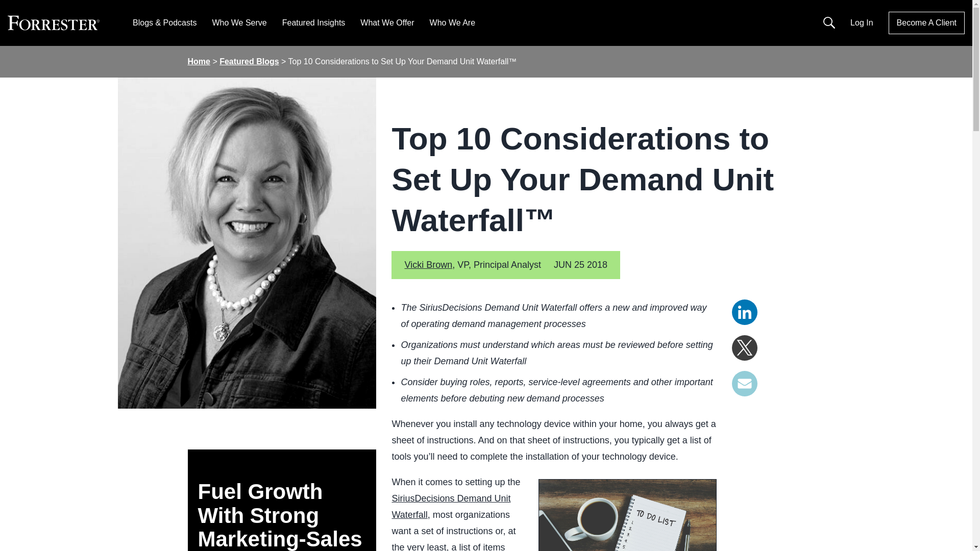 The height and width of the screenshot is (551, 980). I want to click on Who We Serve, so click(239, 22).